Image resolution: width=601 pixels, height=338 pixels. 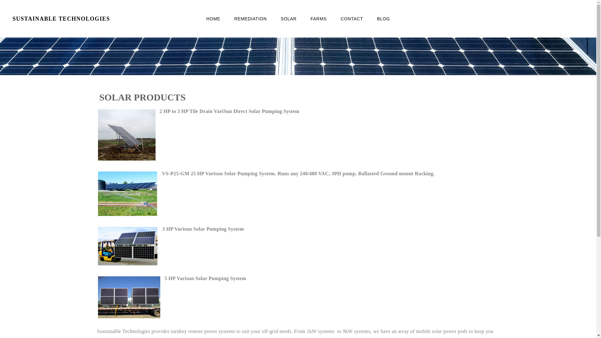 I want to click on FARMS, so click(x=319, y=19).